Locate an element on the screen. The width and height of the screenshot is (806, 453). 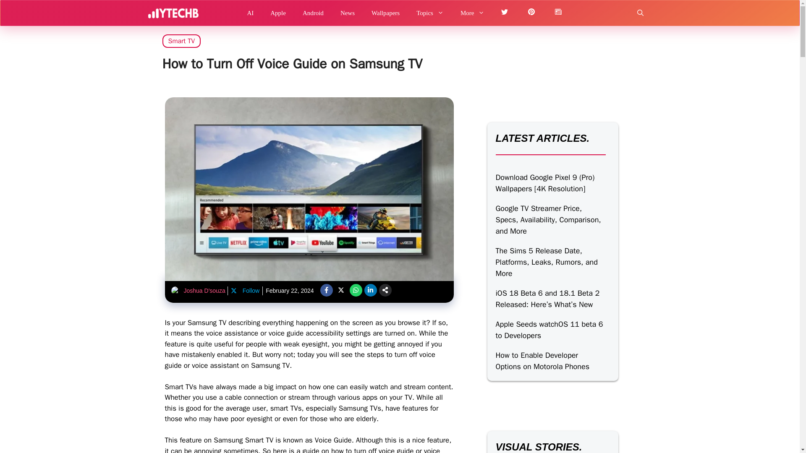
Apple is located at coordinates (278, 13).